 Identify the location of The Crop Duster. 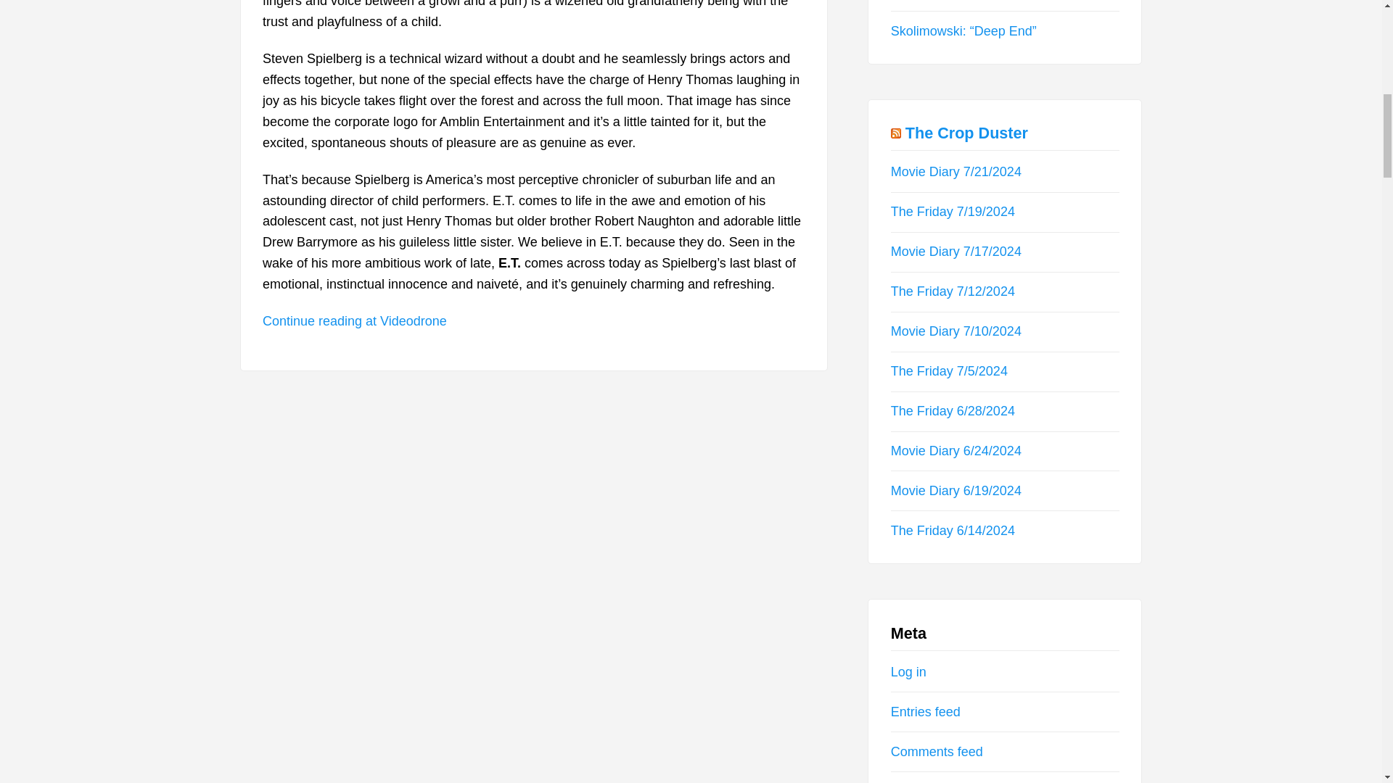
(966, 132).